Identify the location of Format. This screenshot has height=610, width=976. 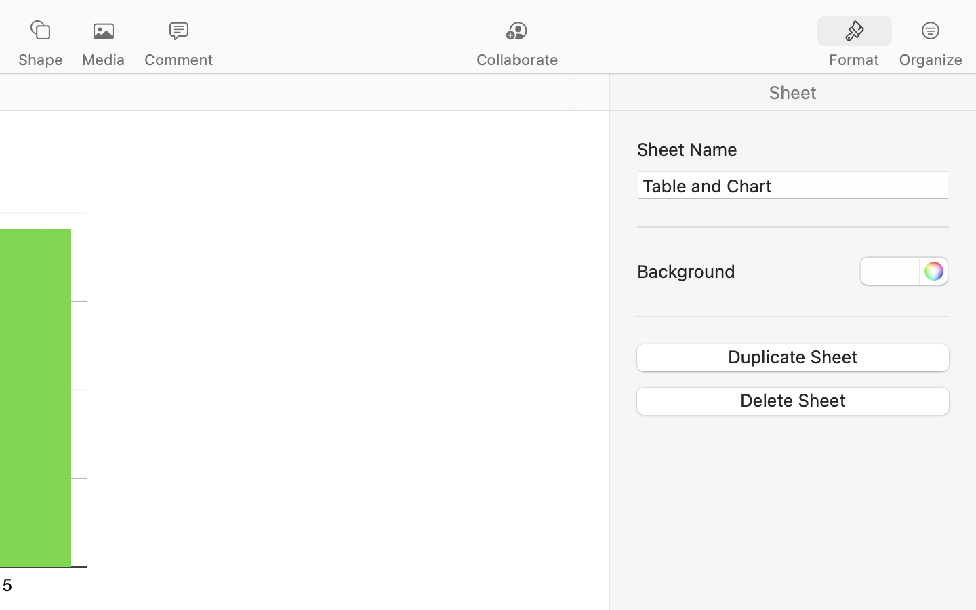
(854, 60).